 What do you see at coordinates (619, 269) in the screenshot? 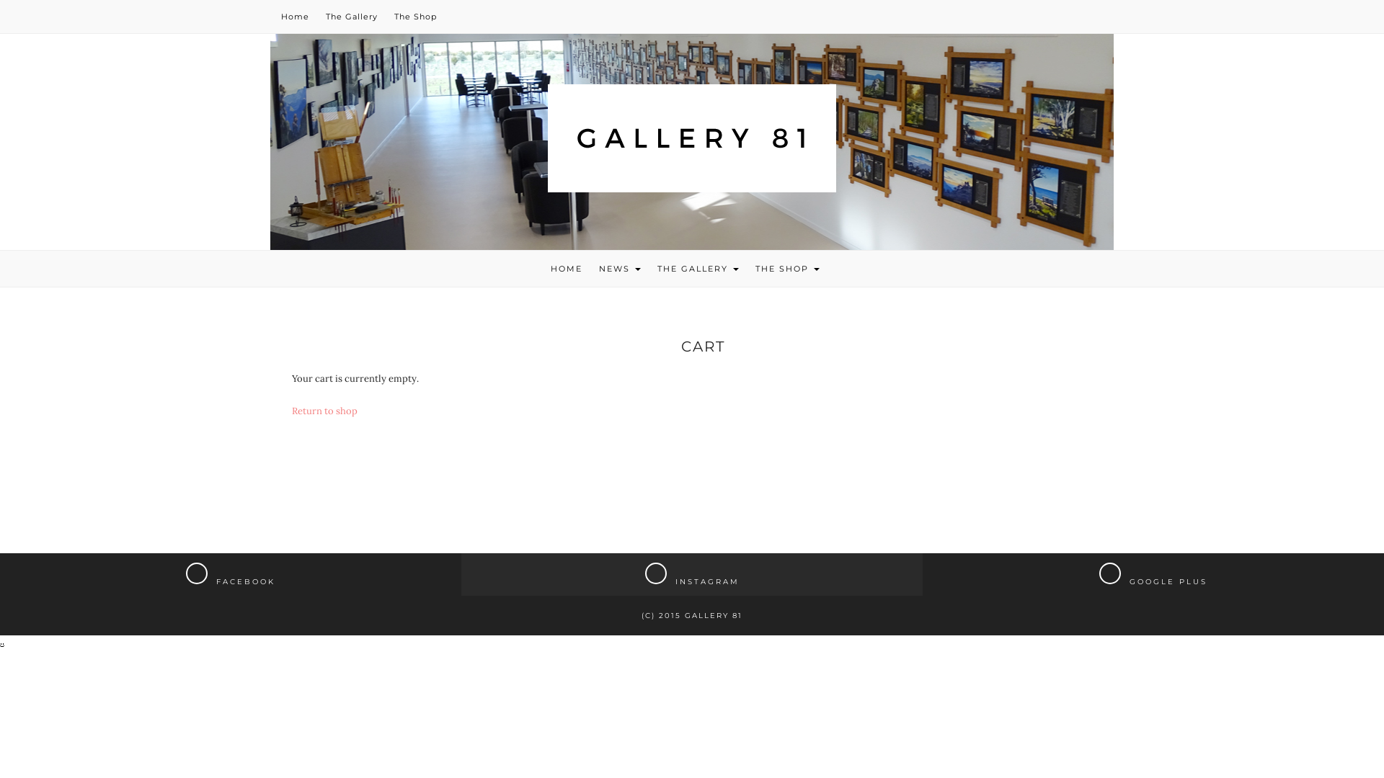
I see `NEWS` at bounding box center [619, 269].